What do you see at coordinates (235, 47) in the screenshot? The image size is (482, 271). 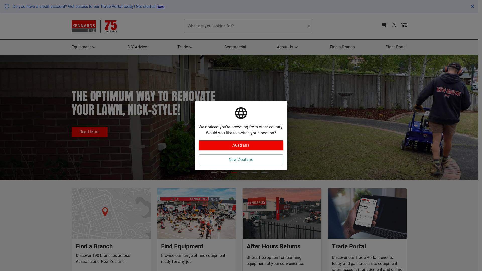 I see `Commercial` at bounding box center [235, 47].